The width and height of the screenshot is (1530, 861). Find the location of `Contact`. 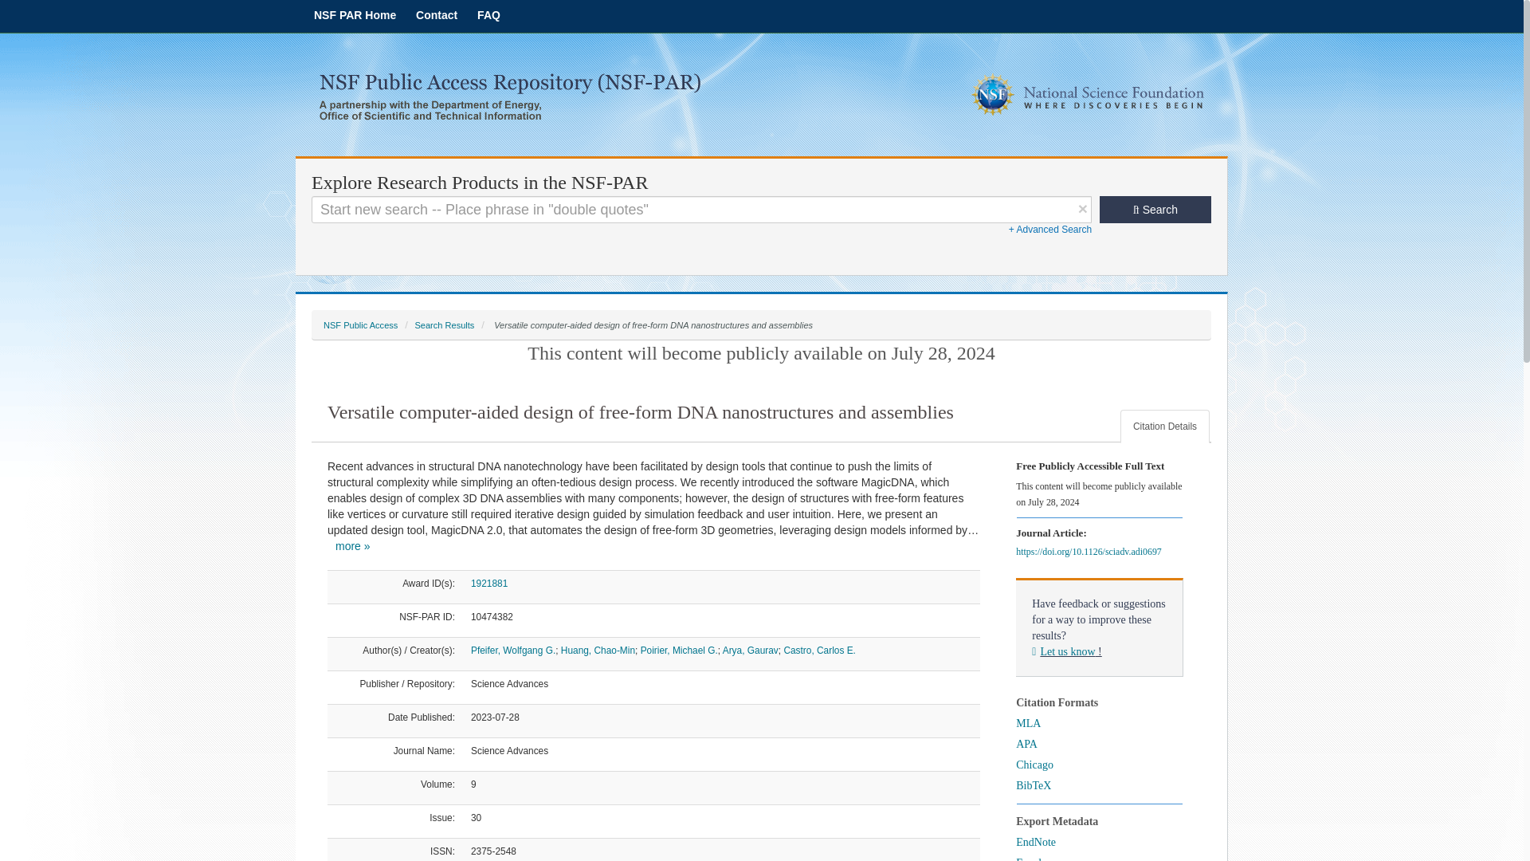

Contact is located at coordinates (437, 14).